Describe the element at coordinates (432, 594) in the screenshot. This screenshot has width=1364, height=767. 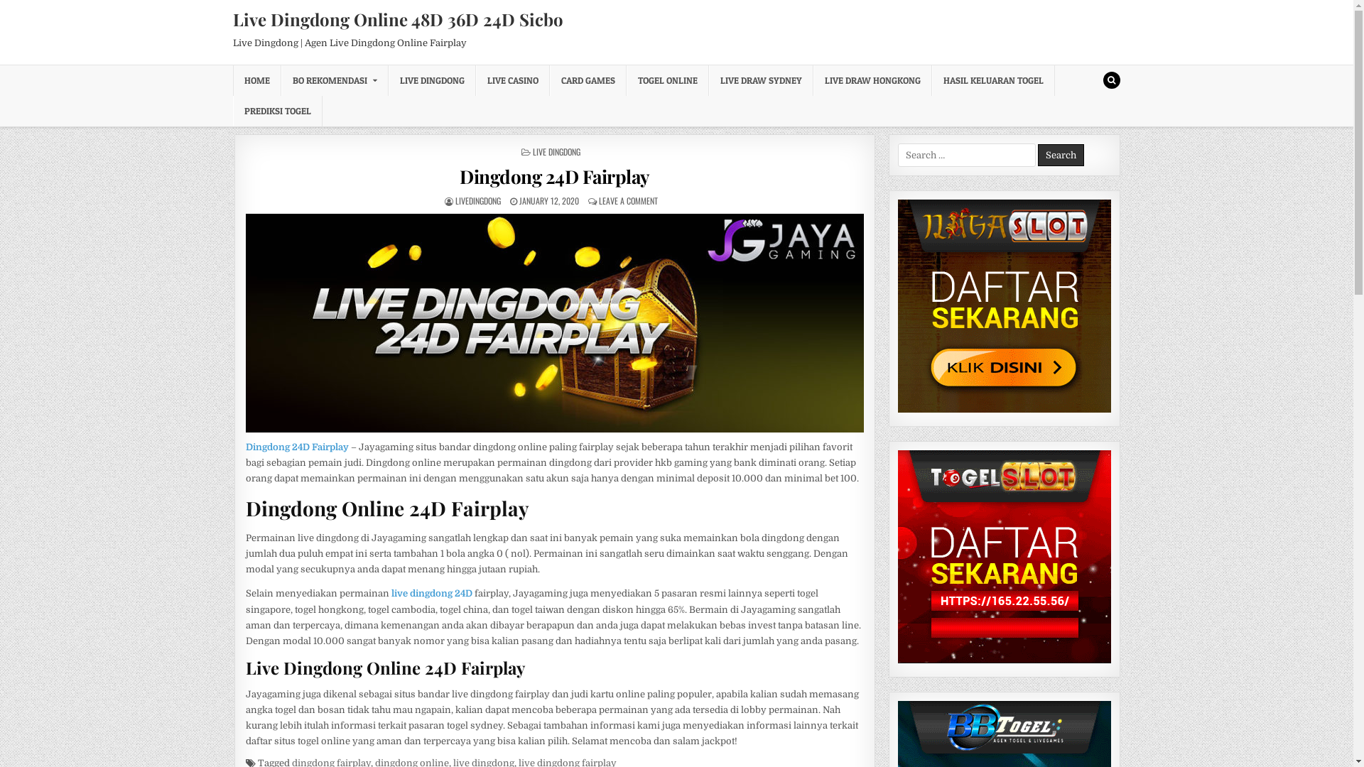
I see `live dingdong 24D` at that location.